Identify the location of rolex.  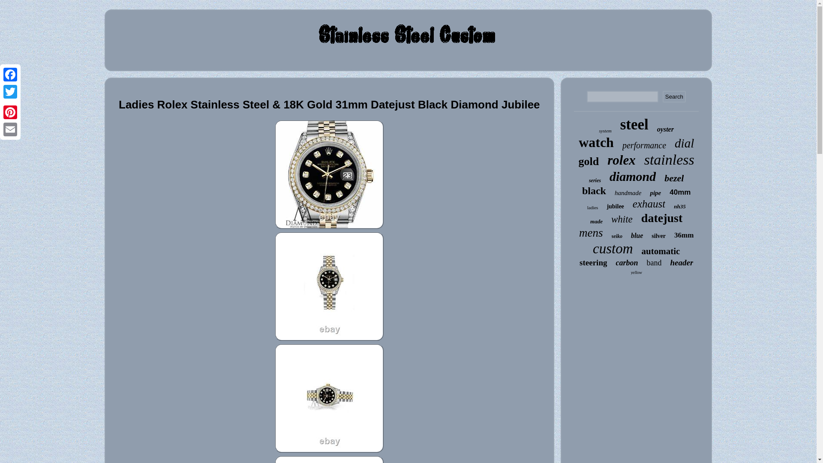
(621, 160).